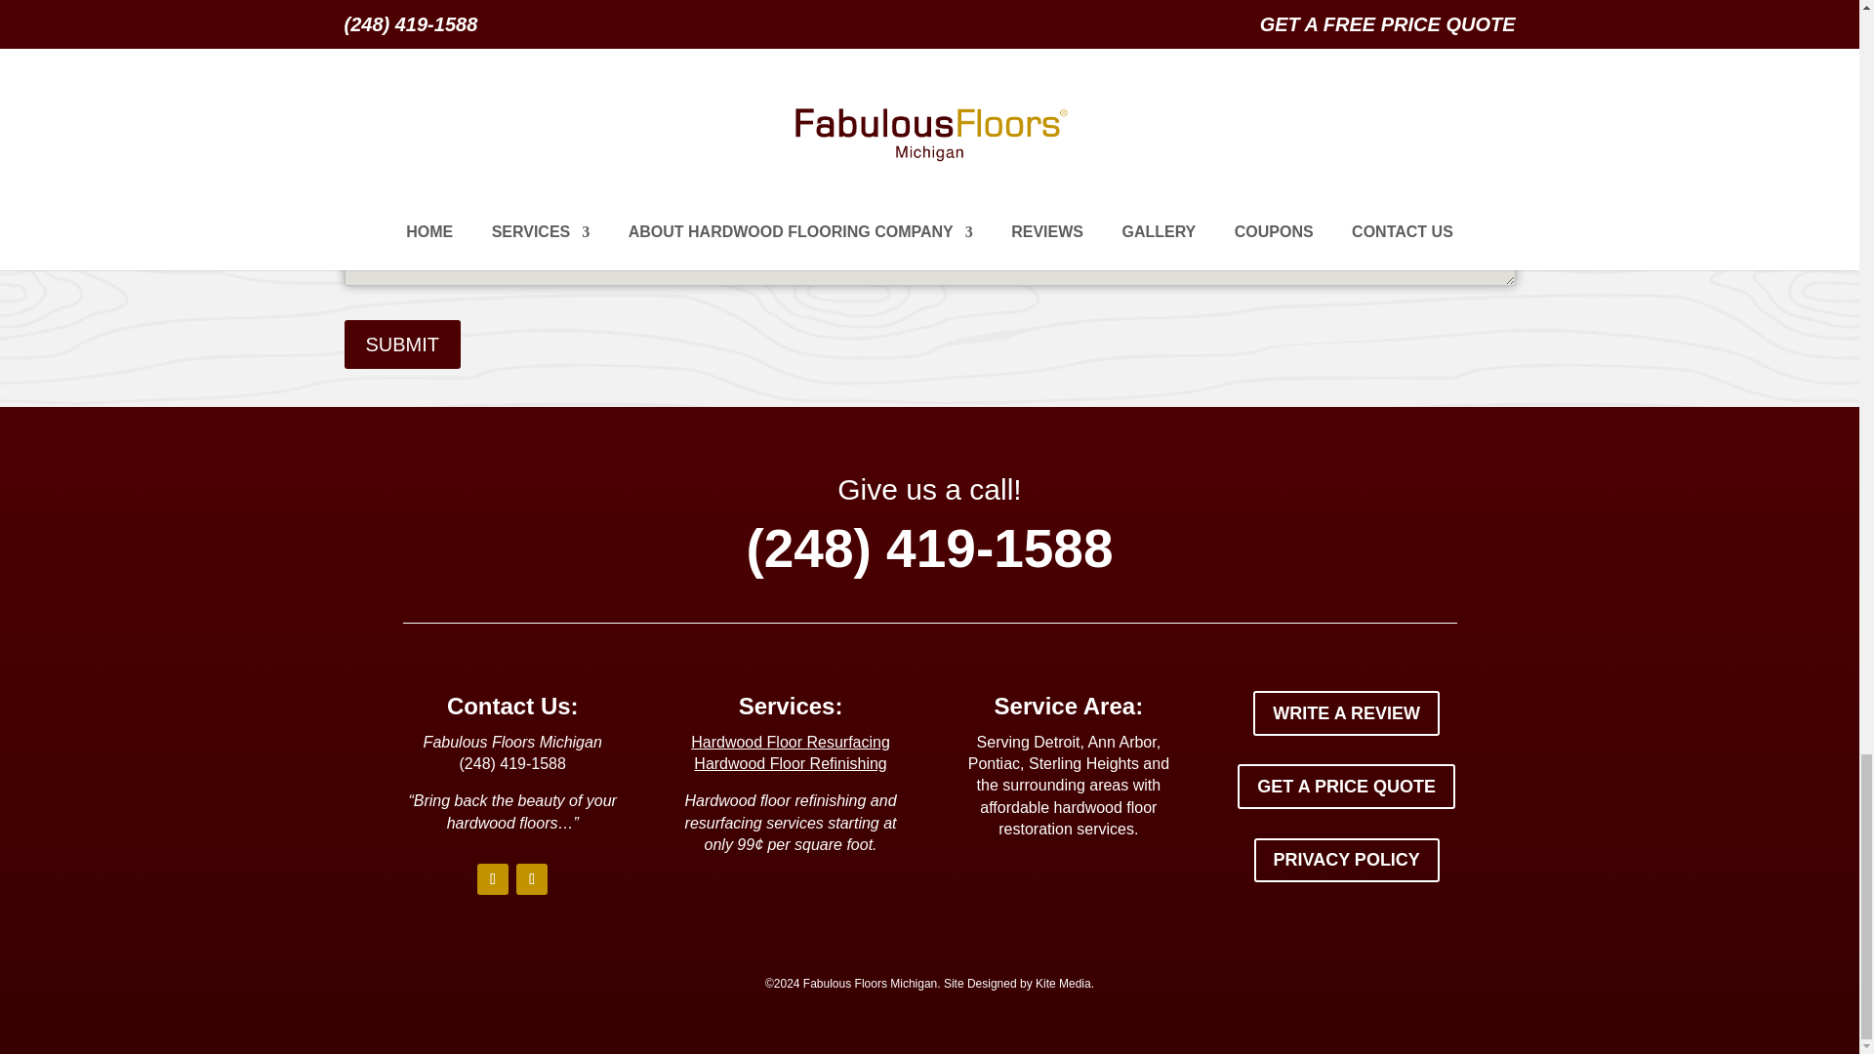  Describe the element at coordinates (1128, 29) in the screenshot. I see `Refinishing` at that location.